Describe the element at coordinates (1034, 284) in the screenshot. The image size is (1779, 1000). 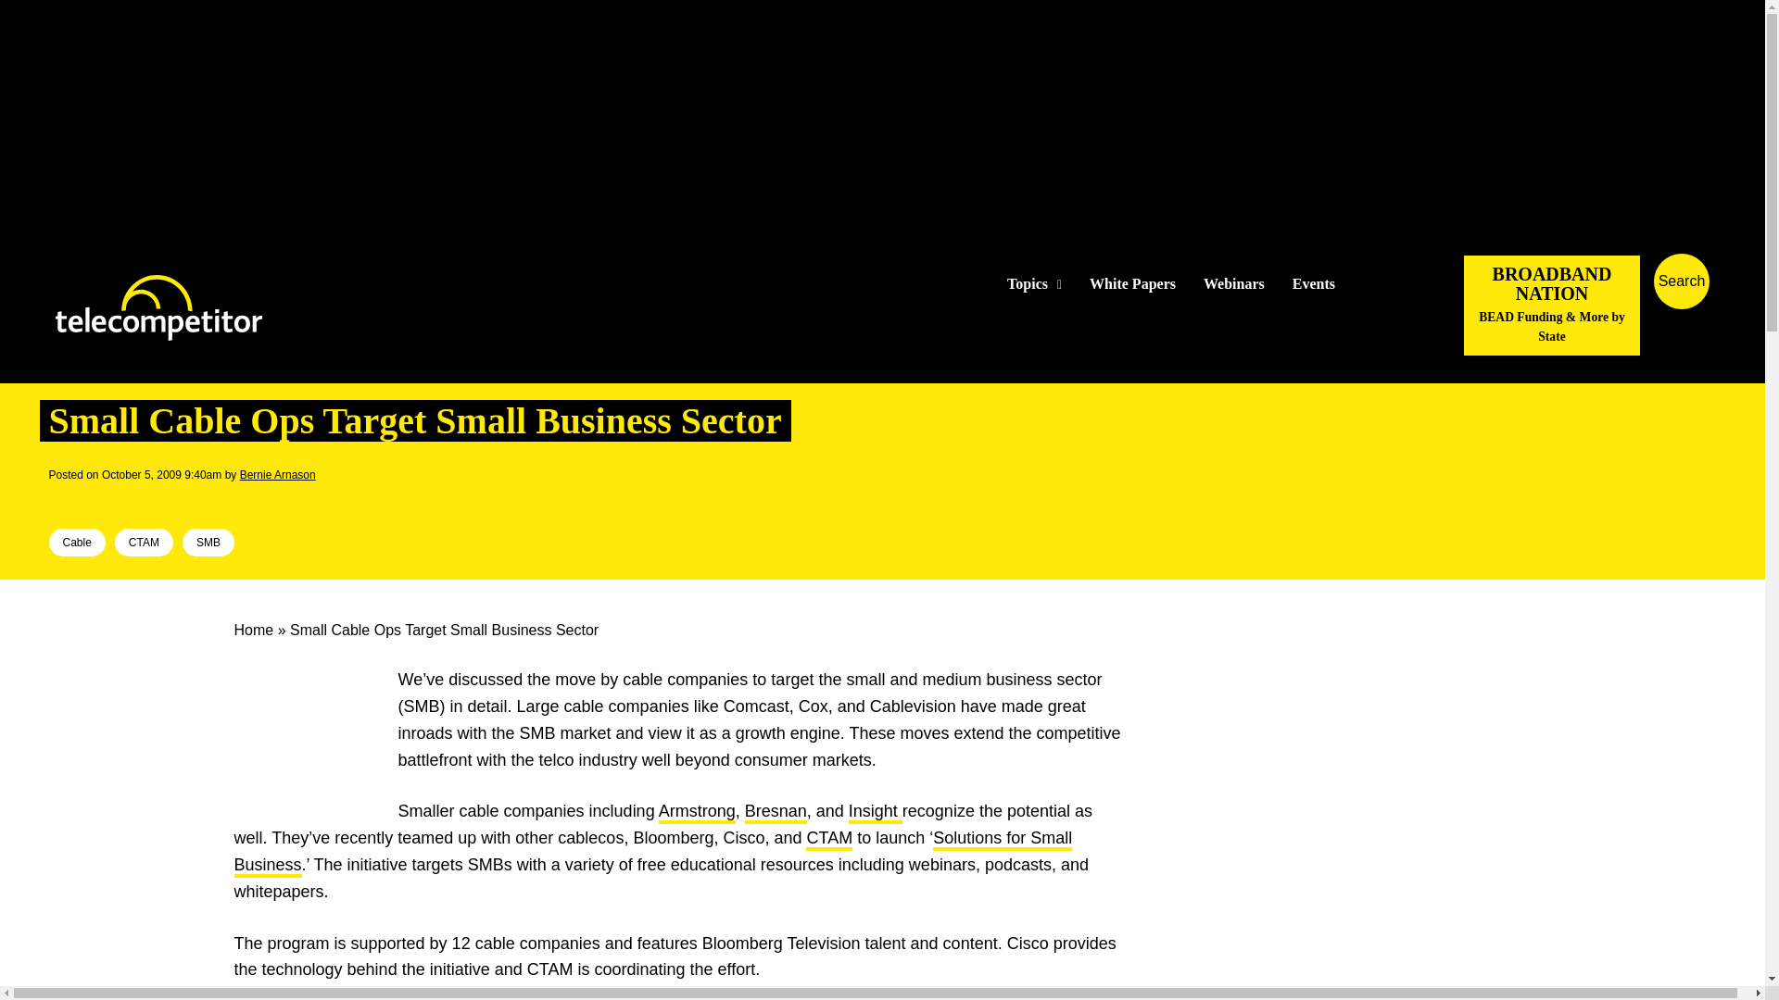
I see `Topics` at that location.